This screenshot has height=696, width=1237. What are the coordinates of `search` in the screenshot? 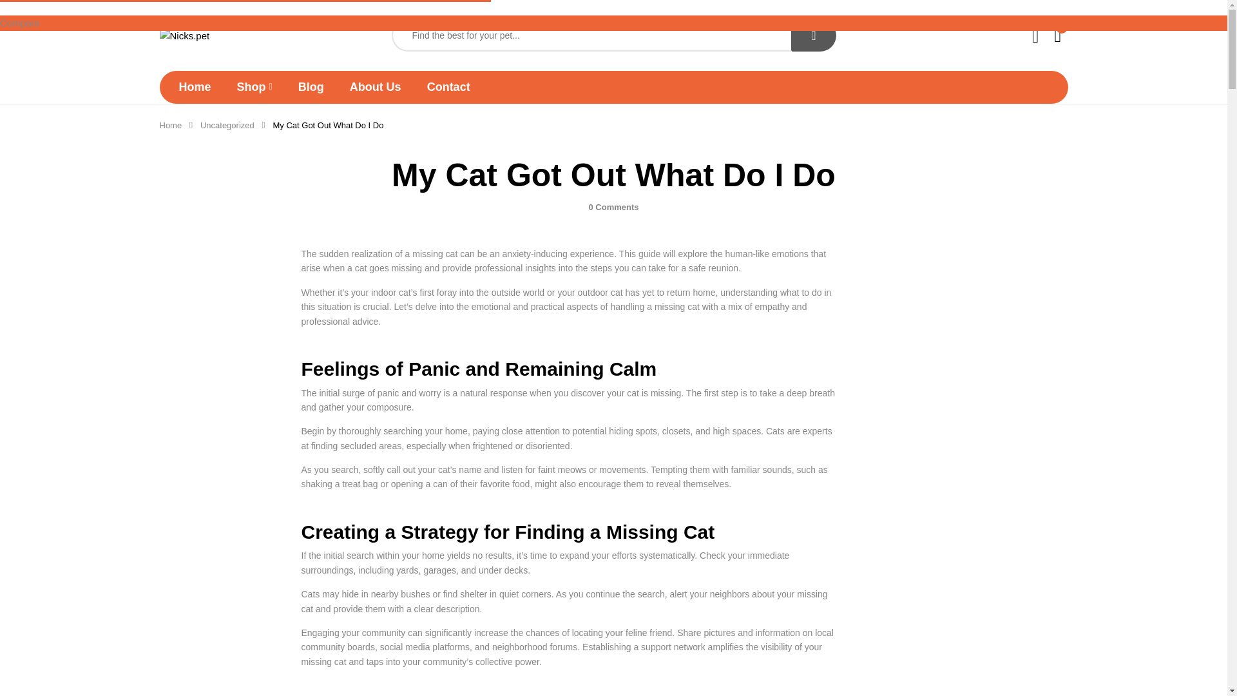 It's located at (813, 35).